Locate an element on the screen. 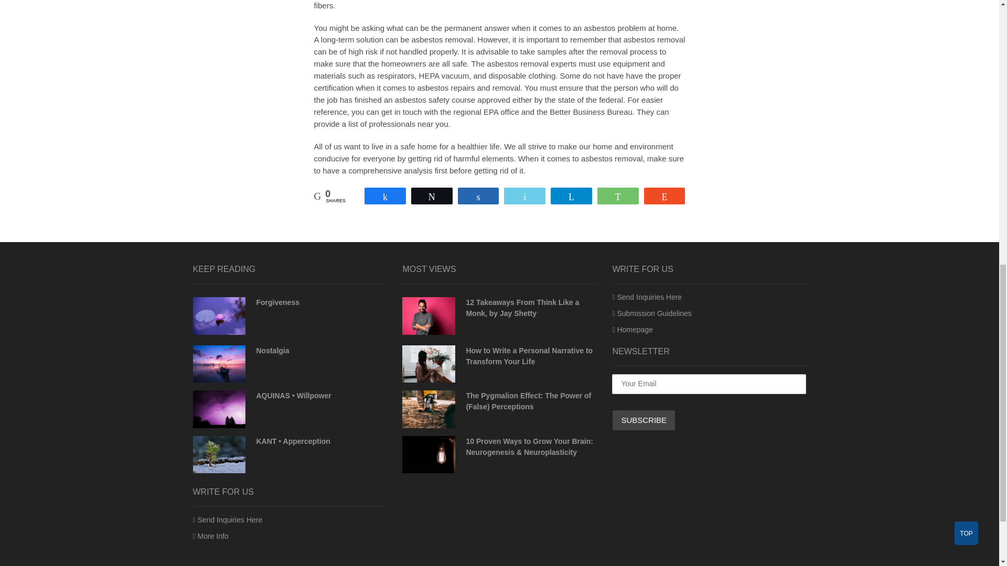 This screenshot has height=566, width=1007. Submission Guidelines is located at coordinates (651, 313).